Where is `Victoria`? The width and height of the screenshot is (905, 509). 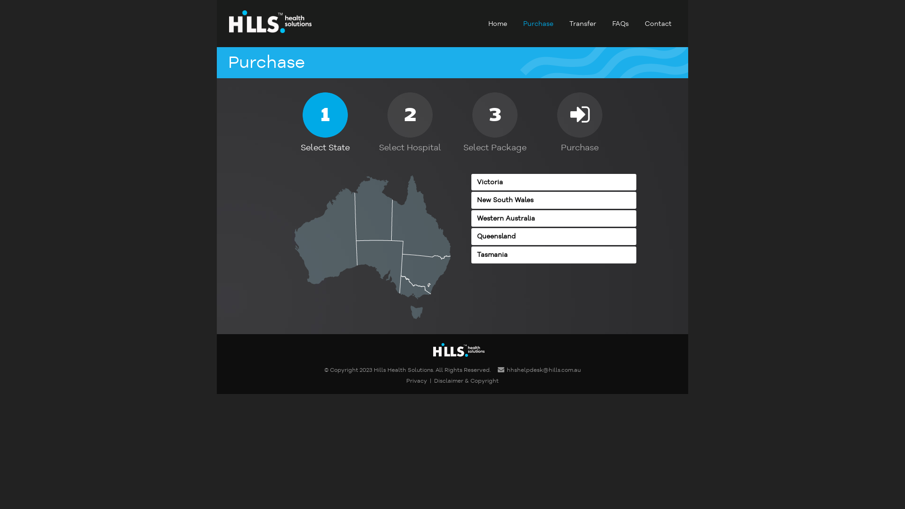 Victoria is located at coordinates (554, 182).